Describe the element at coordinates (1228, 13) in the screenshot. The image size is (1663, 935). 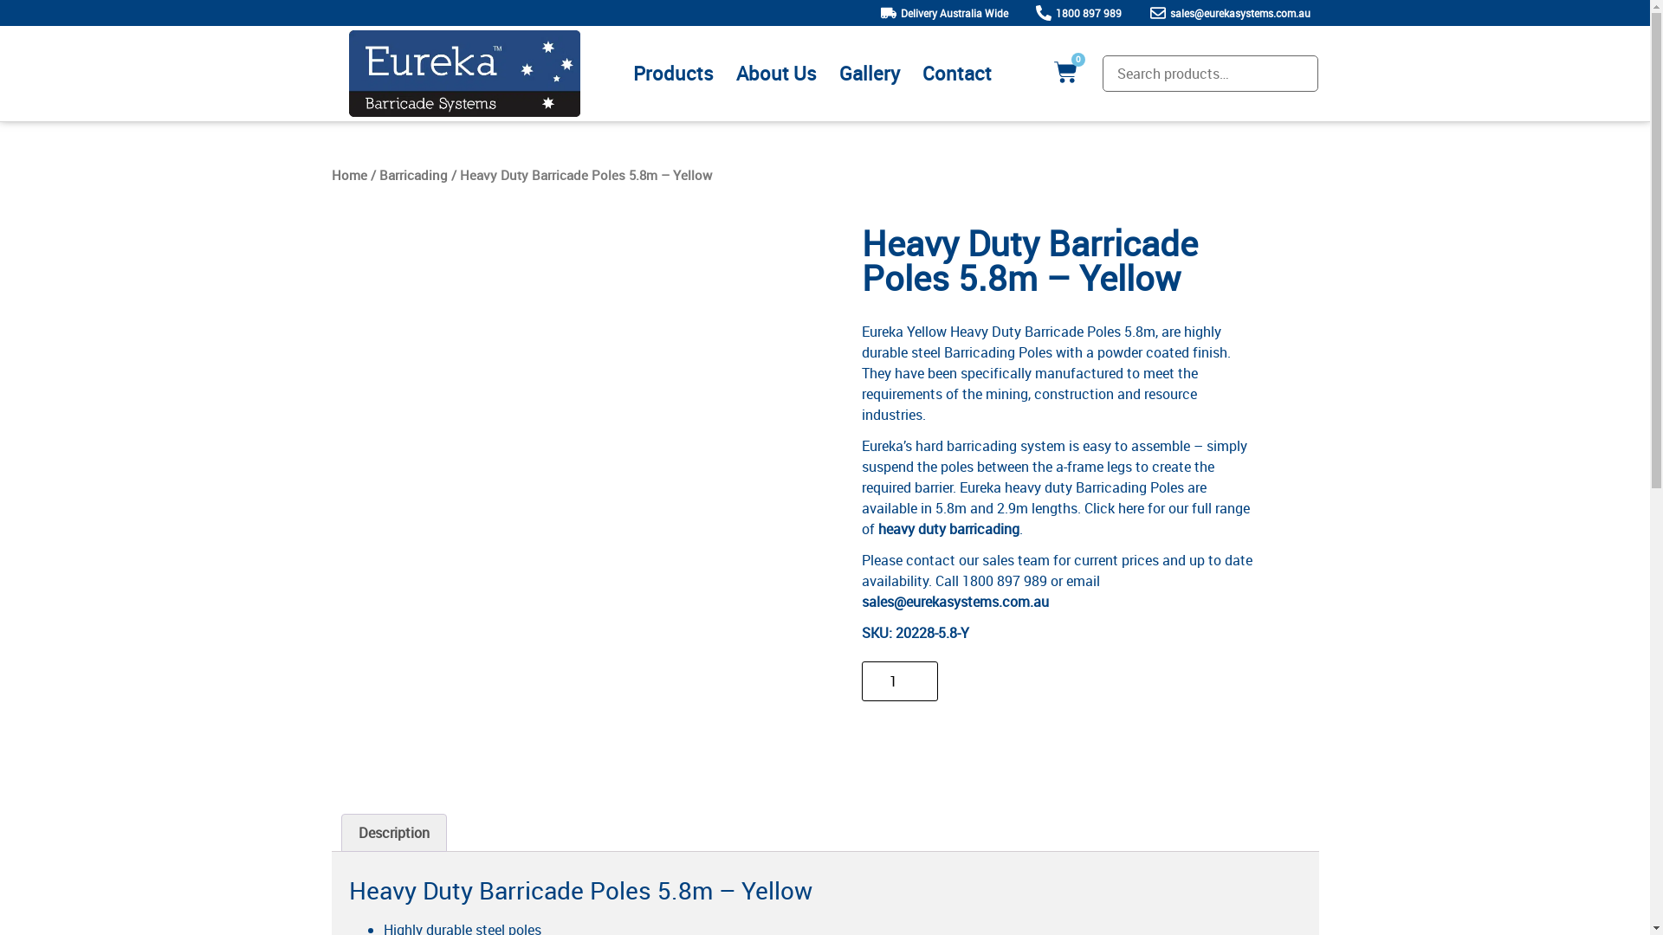
I see `sales@eurekasystems.com.au` at that location.